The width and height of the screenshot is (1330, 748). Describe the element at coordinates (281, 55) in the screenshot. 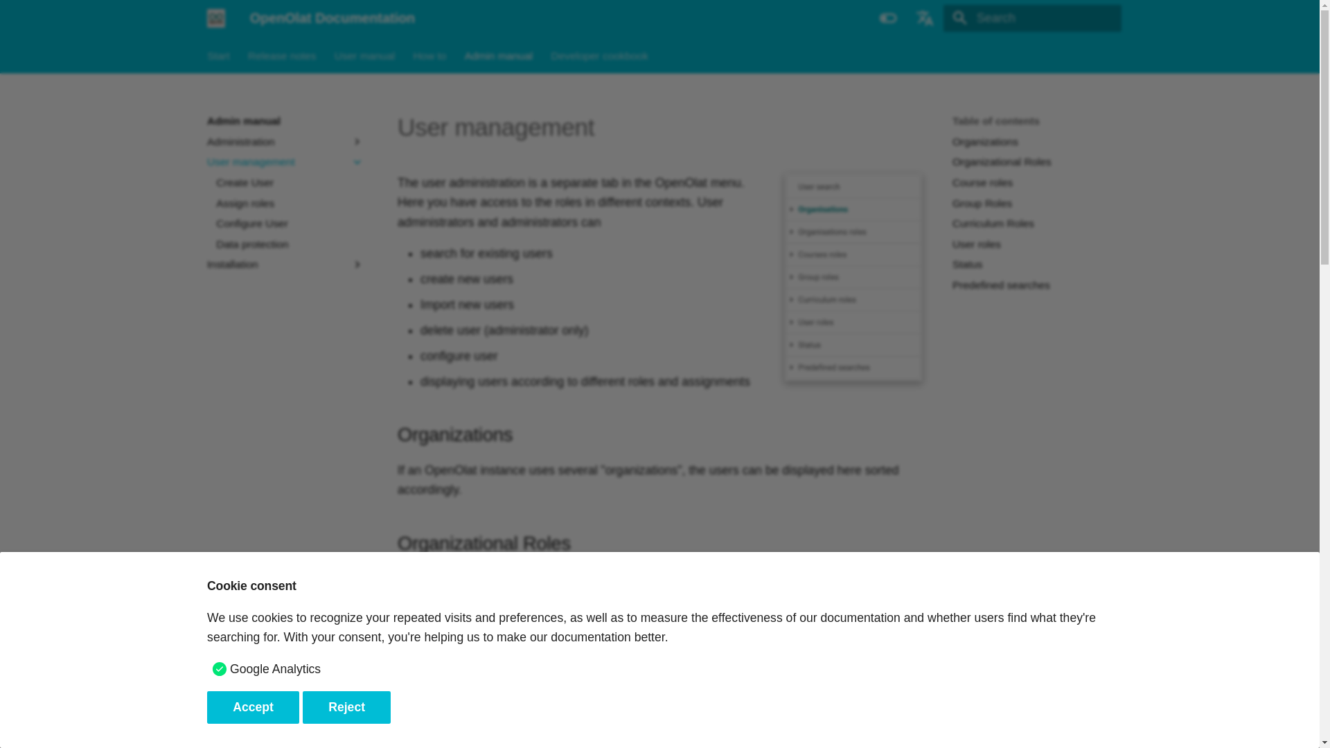

I see `Release notes` at that location.